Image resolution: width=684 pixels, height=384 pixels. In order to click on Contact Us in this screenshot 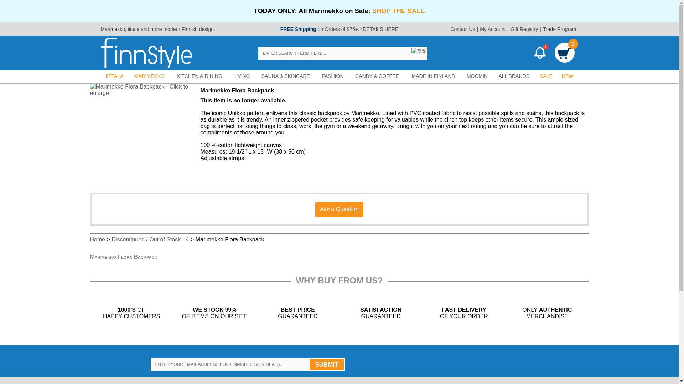, I will do `click(462, 29)`.